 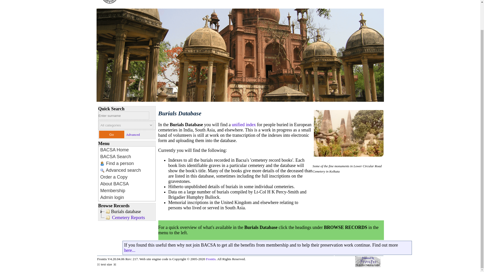 What do you see at coordinates (114, 184) in the screenshot?
I see `BACSA Home` at bounding box center [114, 184].